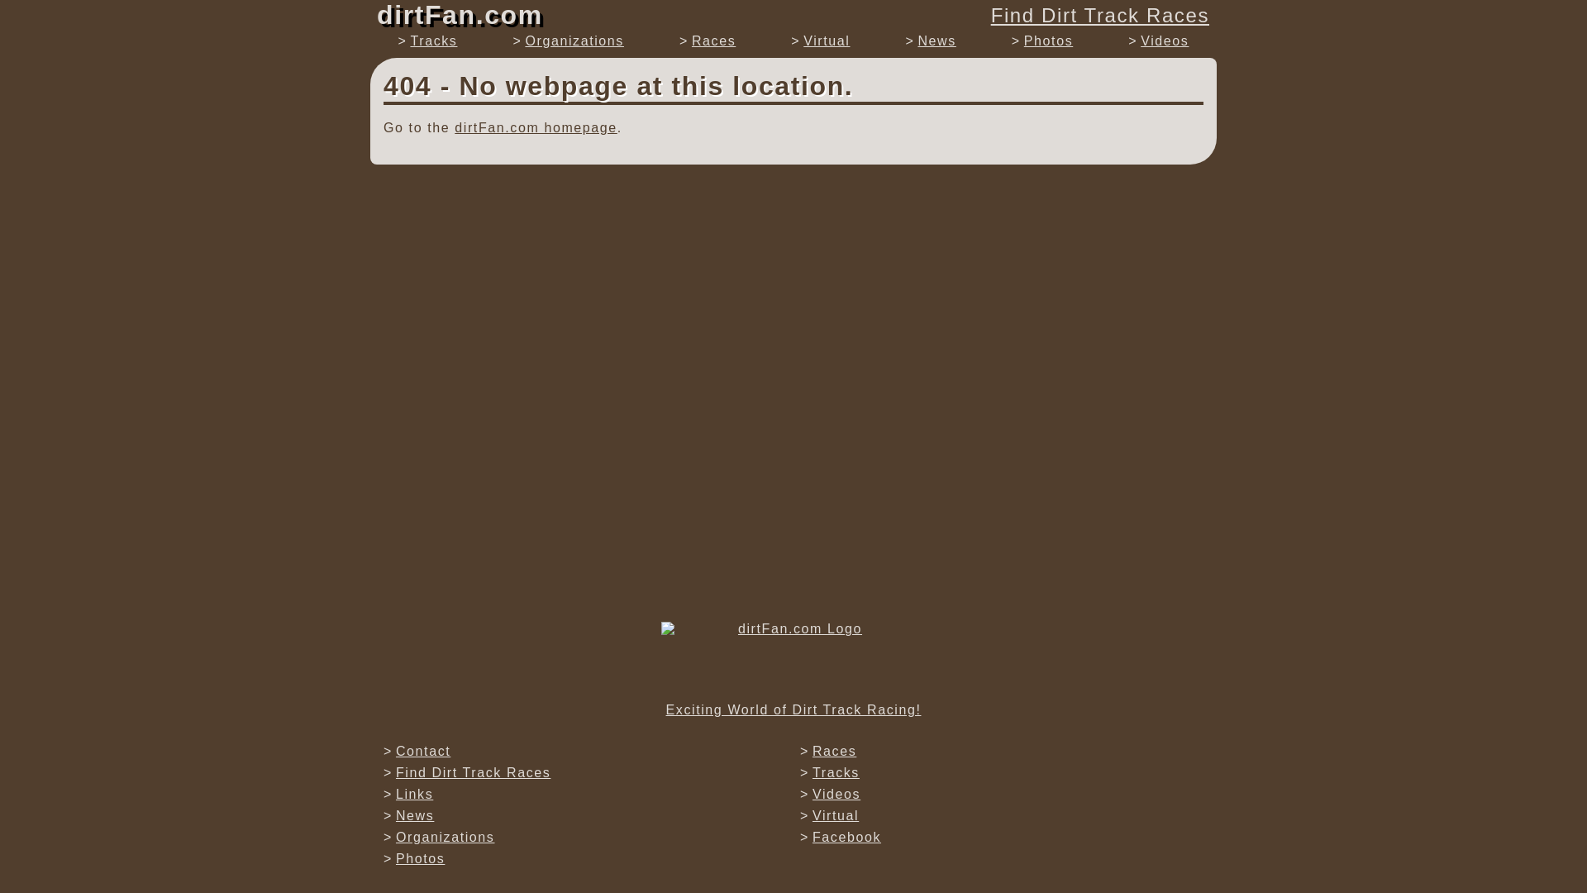  I want to click on dirtFan.com, so click(463, 15).